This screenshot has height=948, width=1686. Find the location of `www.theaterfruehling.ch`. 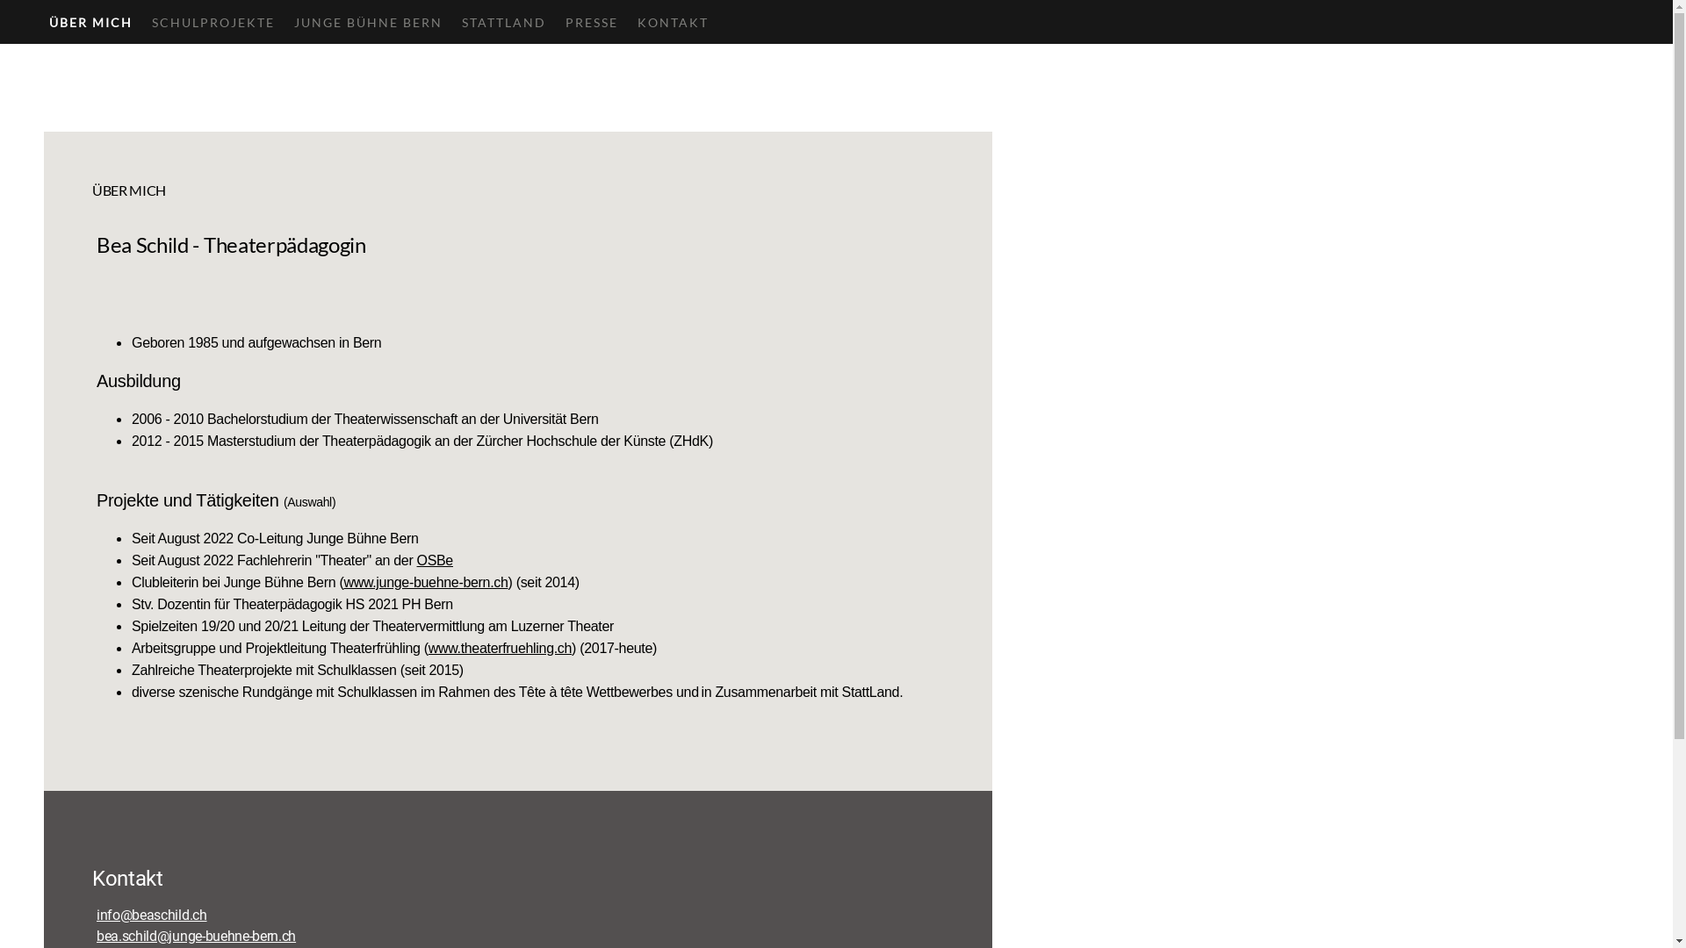

www.theaterfruehling.ch is located at coordinates (501, 648).